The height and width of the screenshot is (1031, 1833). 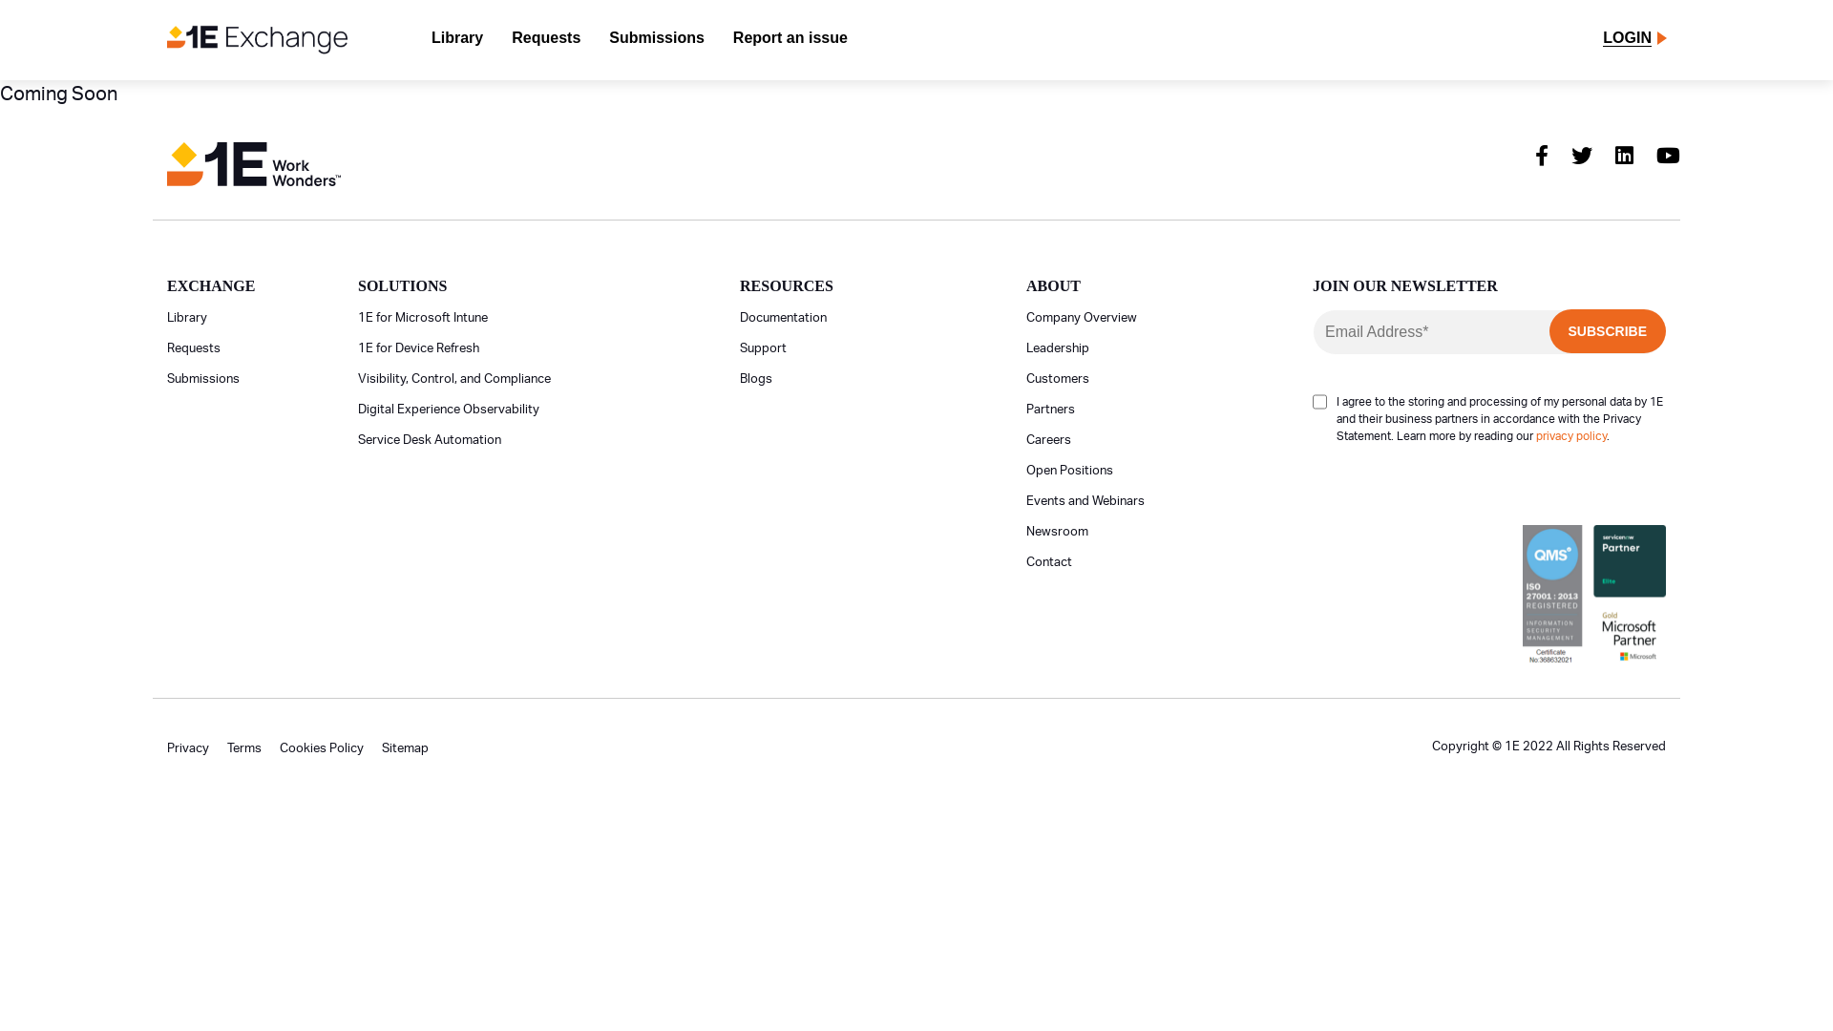 What do you see at coordinates (423, 319) in the screenshot?
I see `1E for Microsoft Intune` at bounding box center [423, 319].